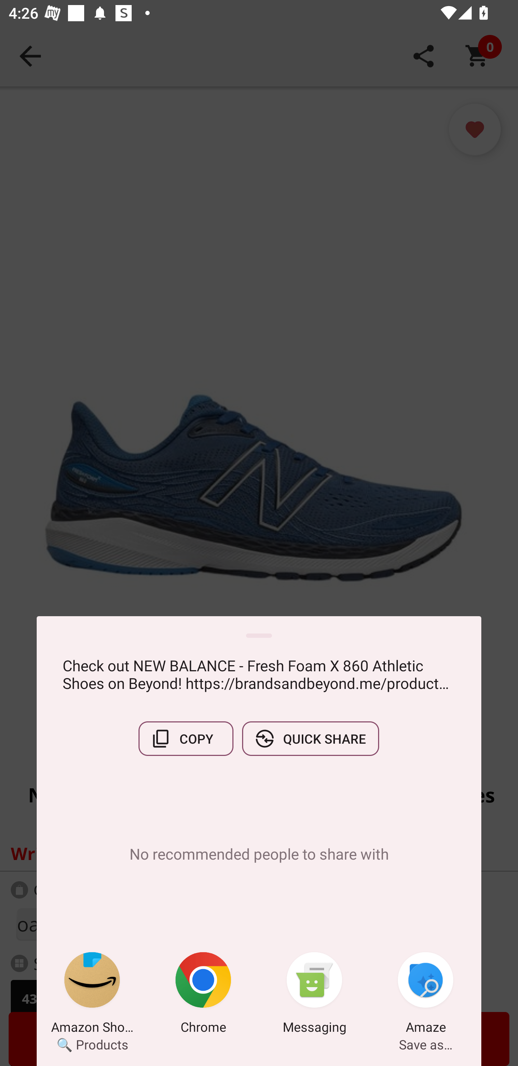  What do you see at coordinates (314, 995) in the screenshot?
I see `Messaging` at bounding box center [314, 995].